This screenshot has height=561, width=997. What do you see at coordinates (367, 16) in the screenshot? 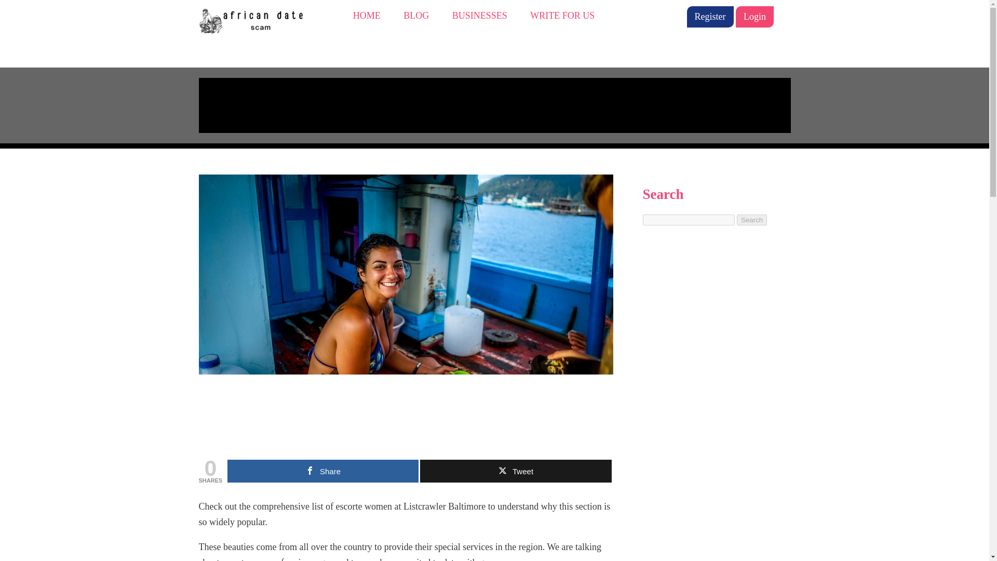
I see `HOME` at bounding box center [367, 16].